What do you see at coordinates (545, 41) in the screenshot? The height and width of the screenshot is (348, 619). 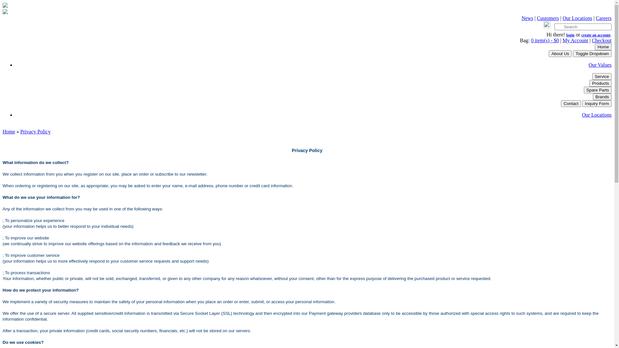 I see `0 item(s) - $0` at bounding box center [545, 41].